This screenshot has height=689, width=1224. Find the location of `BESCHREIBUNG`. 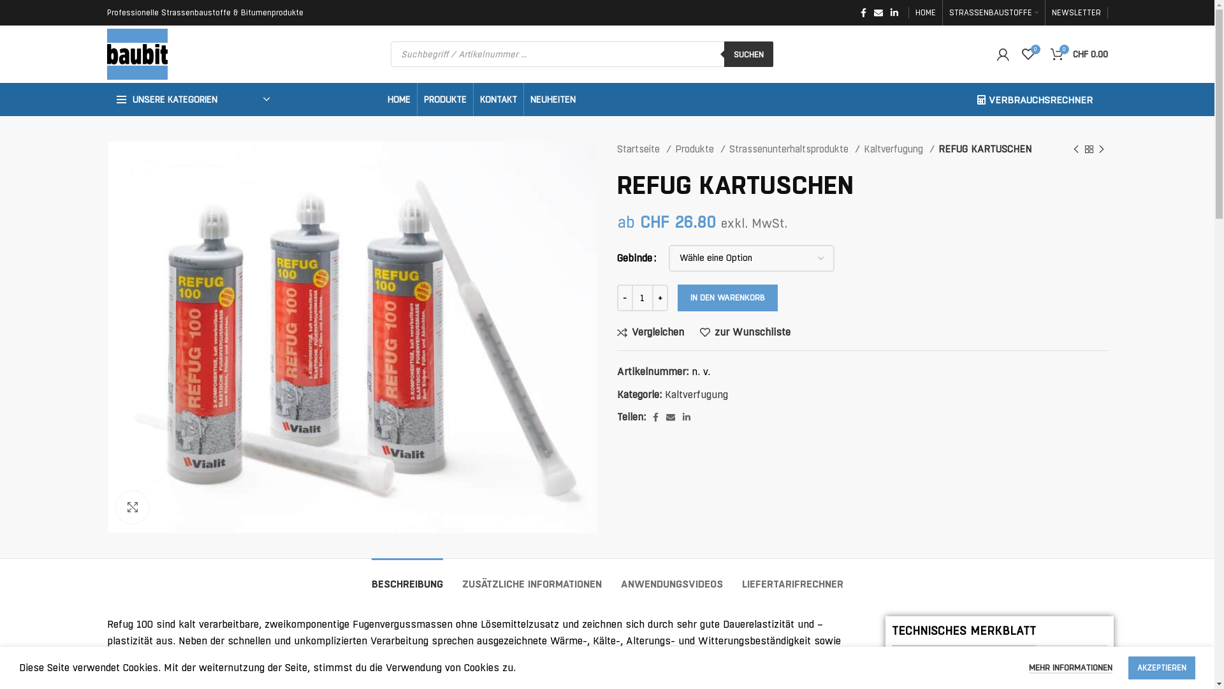

BESCHREIBUNG is located at coordinates (407, 578).